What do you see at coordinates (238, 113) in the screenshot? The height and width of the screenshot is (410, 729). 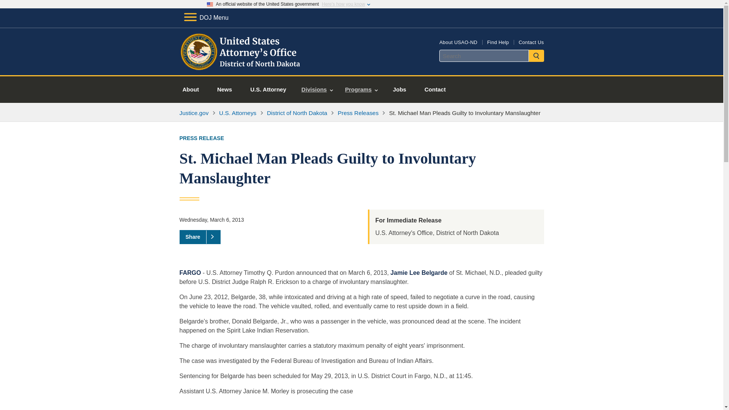 I see `U.S. Attorneys` at bounding box center [238, 113].